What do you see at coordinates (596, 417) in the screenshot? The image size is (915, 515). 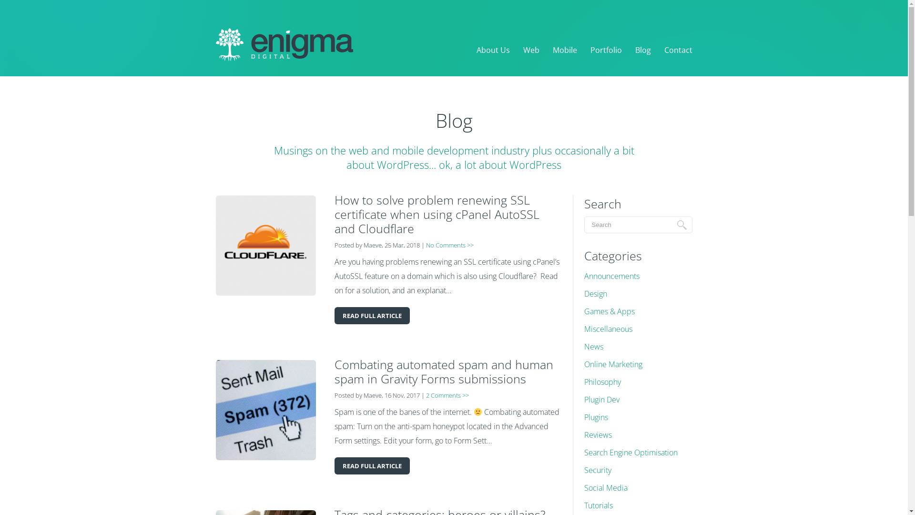 I see `Plugins` at bounding box center [596, 417].